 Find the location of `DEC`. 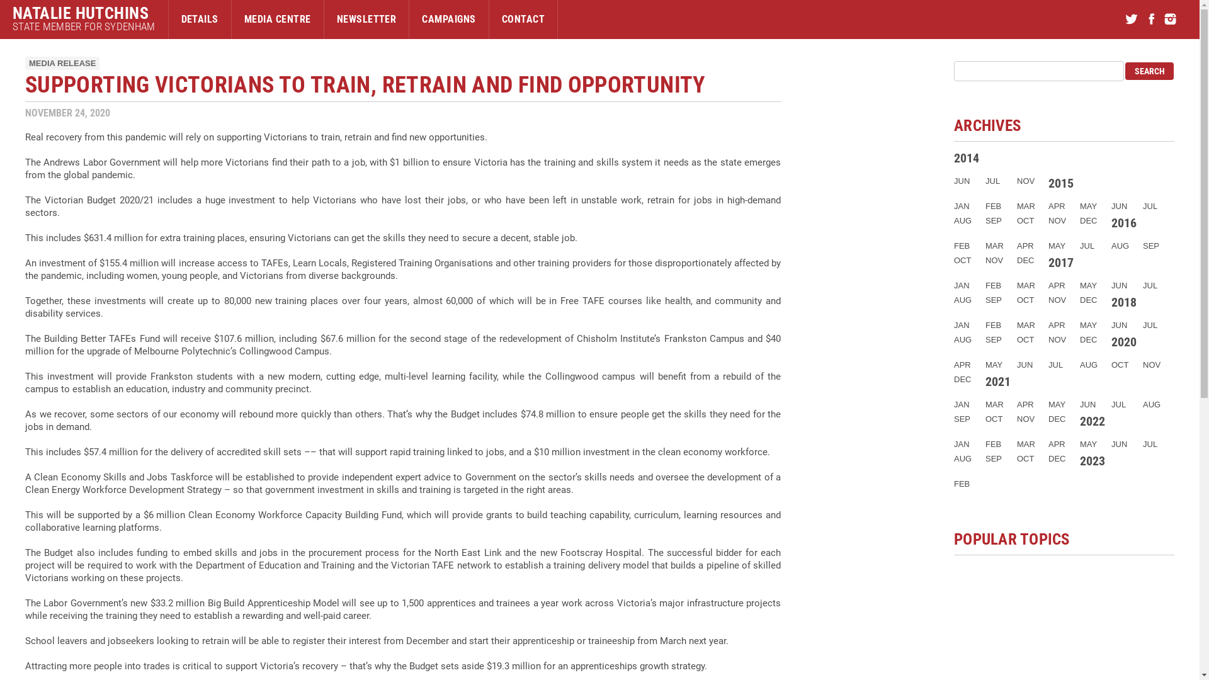

DEC is located at coordinates (1088, 220).